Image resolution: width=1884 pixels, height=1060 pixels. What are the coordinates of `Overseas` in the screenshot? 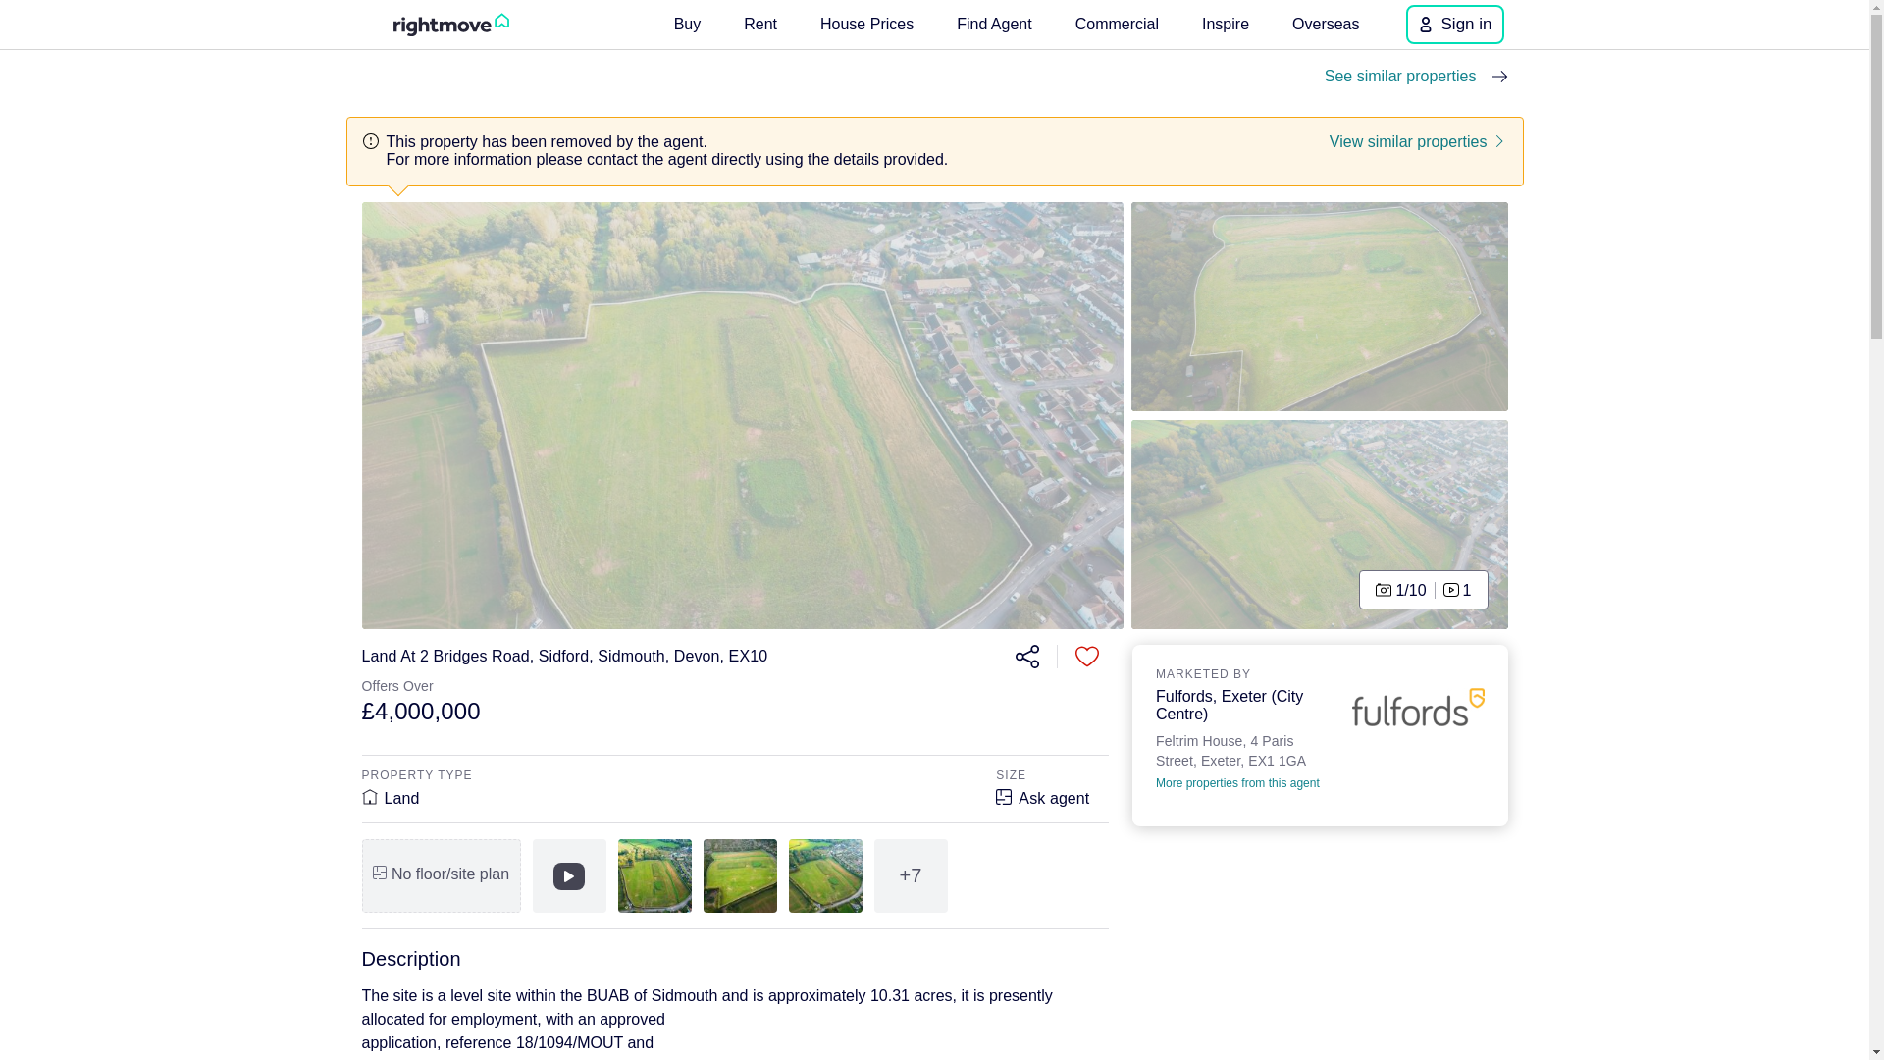 It's located at (1326, 24).